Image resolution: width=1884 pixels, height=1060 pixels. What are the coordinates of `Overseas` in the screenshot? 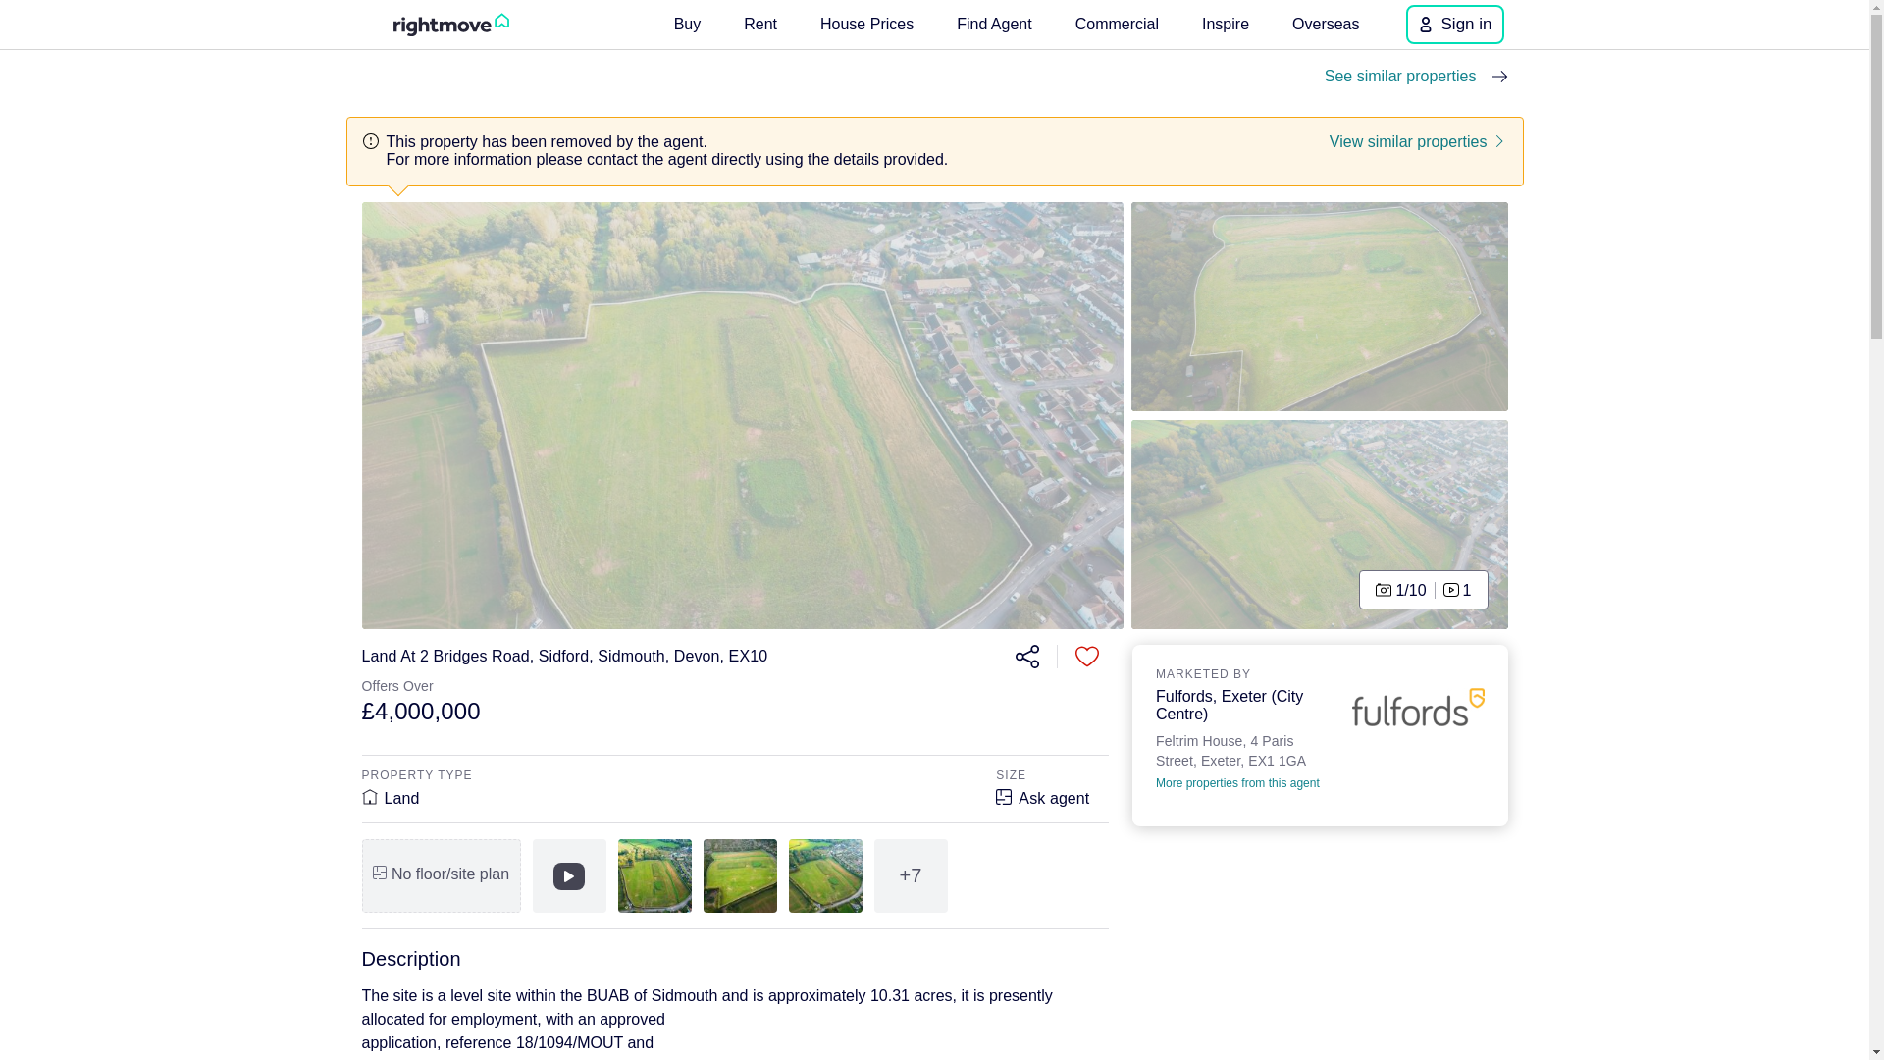 It's located at (1326, 24).